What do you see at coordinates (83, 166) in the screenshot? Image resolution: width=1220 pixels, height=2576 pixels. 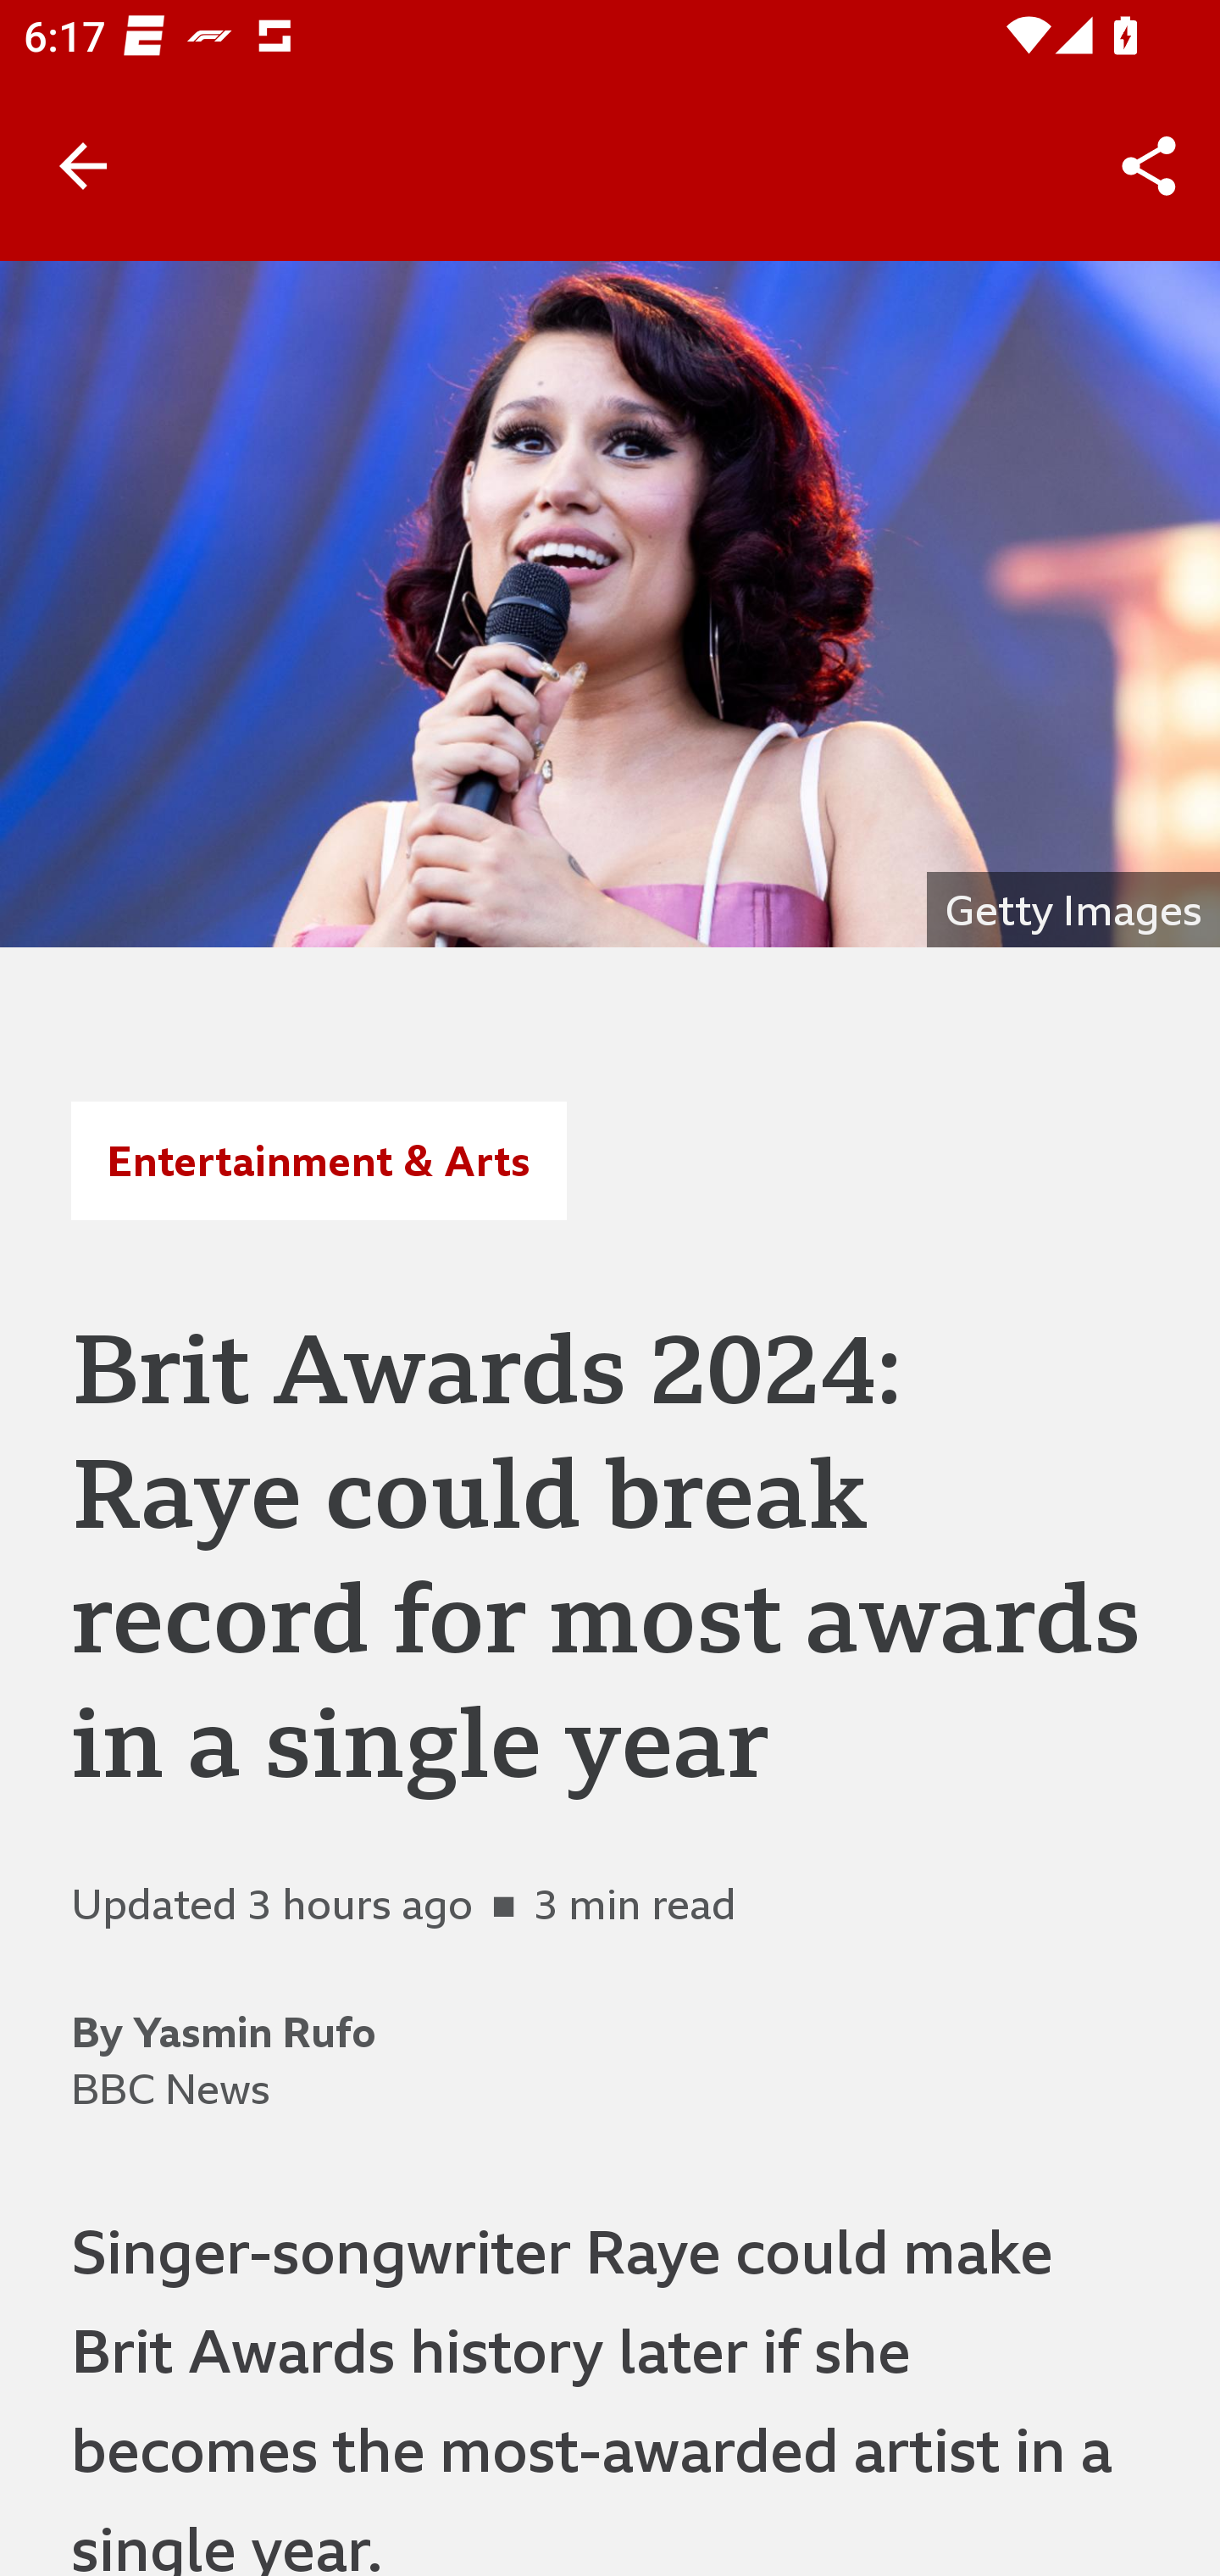 I see `Back` at bounding box center [83, 166].